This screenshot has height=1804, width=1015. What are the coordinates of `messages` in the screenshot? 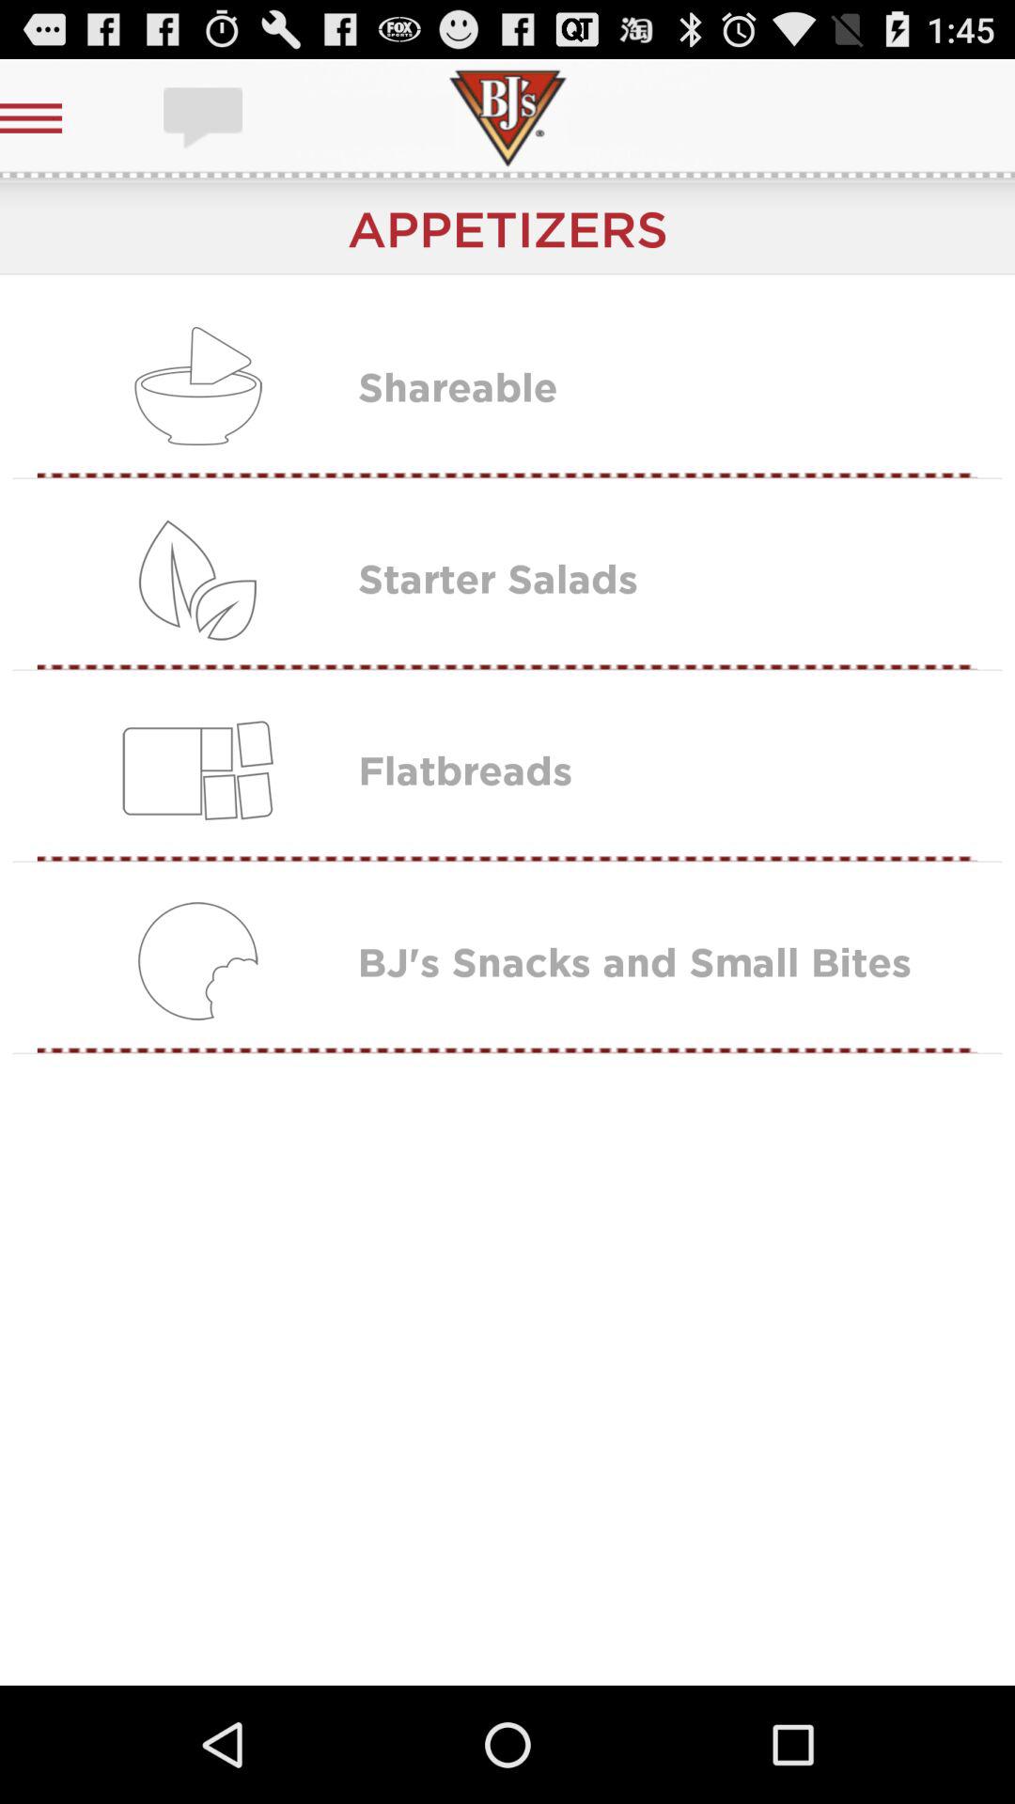 It's located at (205, 118).